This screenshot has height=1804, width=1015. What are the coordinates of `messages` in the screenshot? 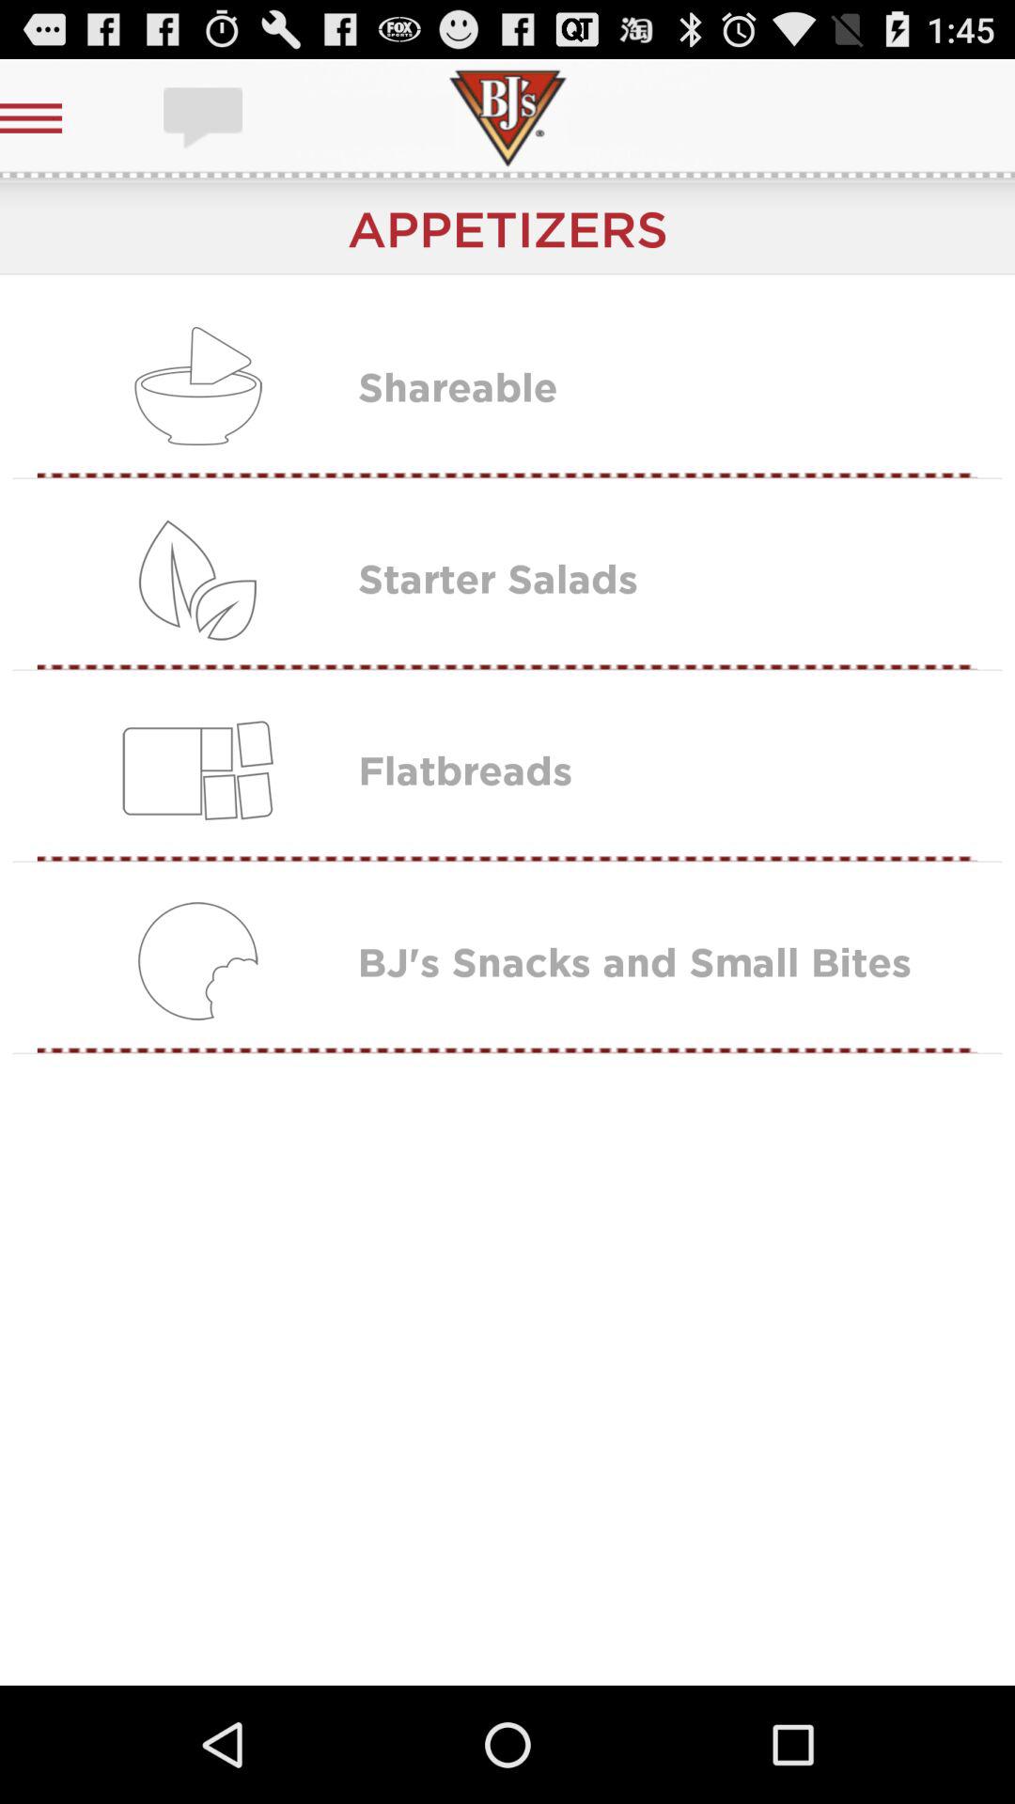 It's located at (205, 118).